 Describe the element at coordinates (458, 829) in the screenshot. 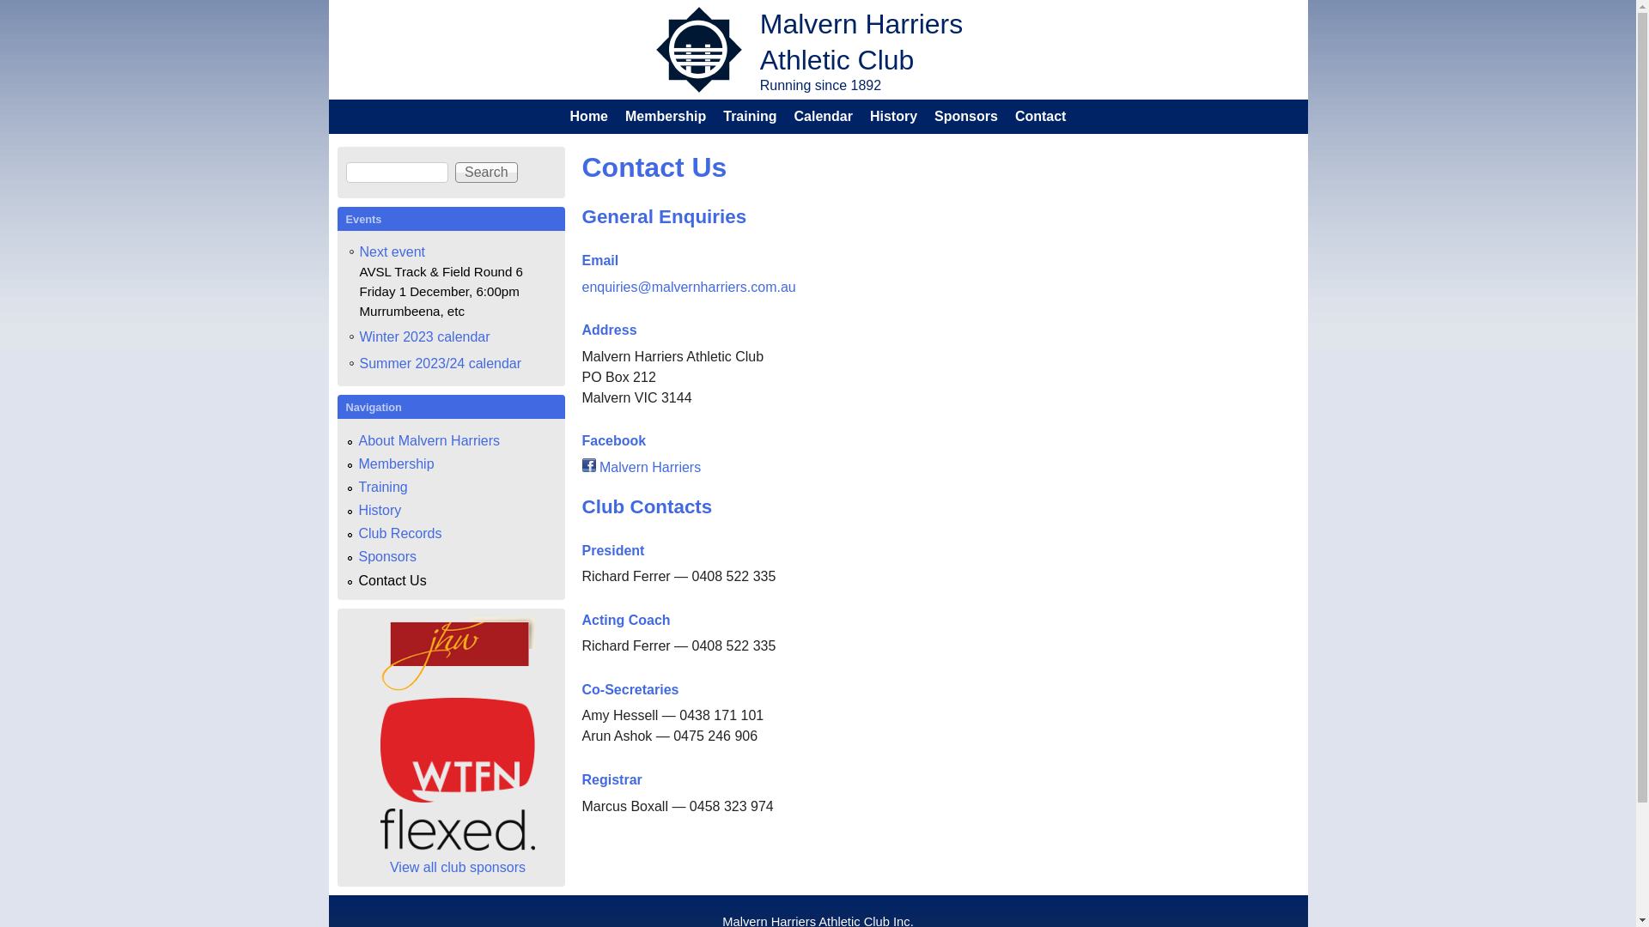

I see `flexed Physiotherapy` at that location.